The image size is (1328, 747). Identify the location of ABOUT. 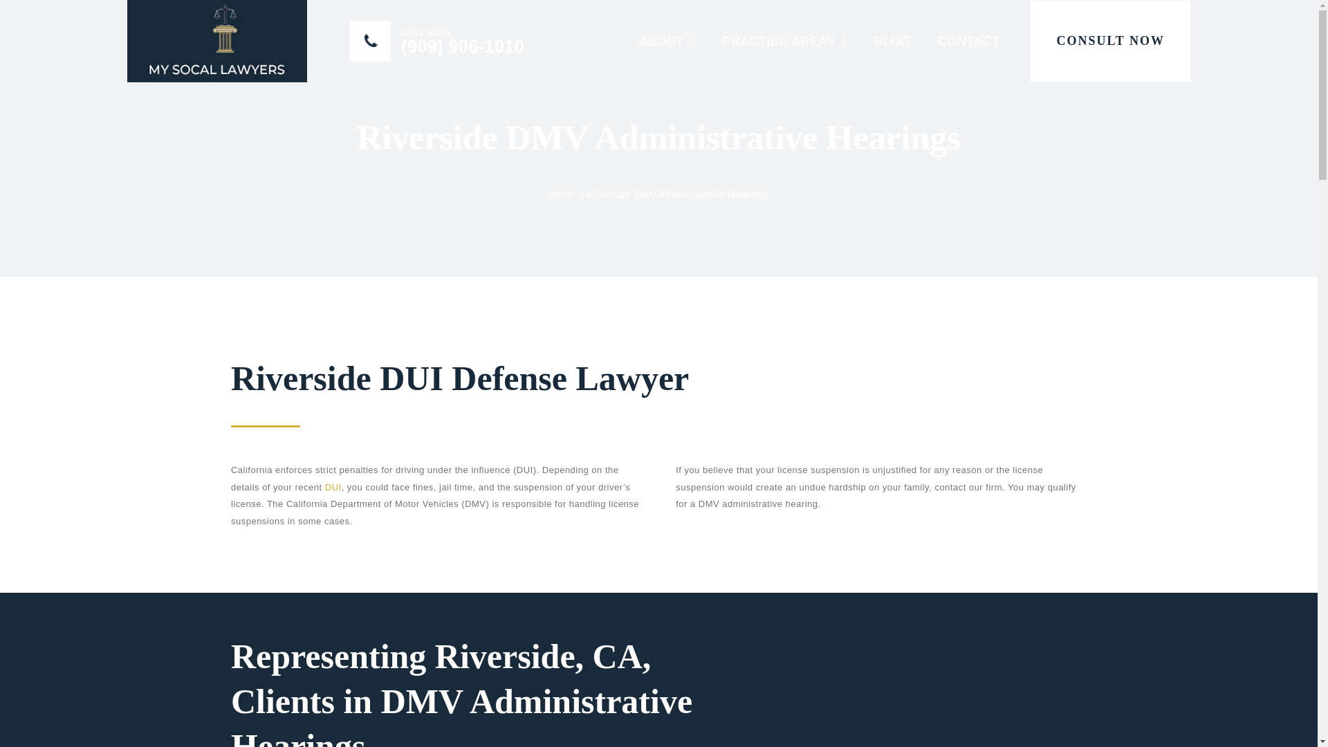
(667, 41).